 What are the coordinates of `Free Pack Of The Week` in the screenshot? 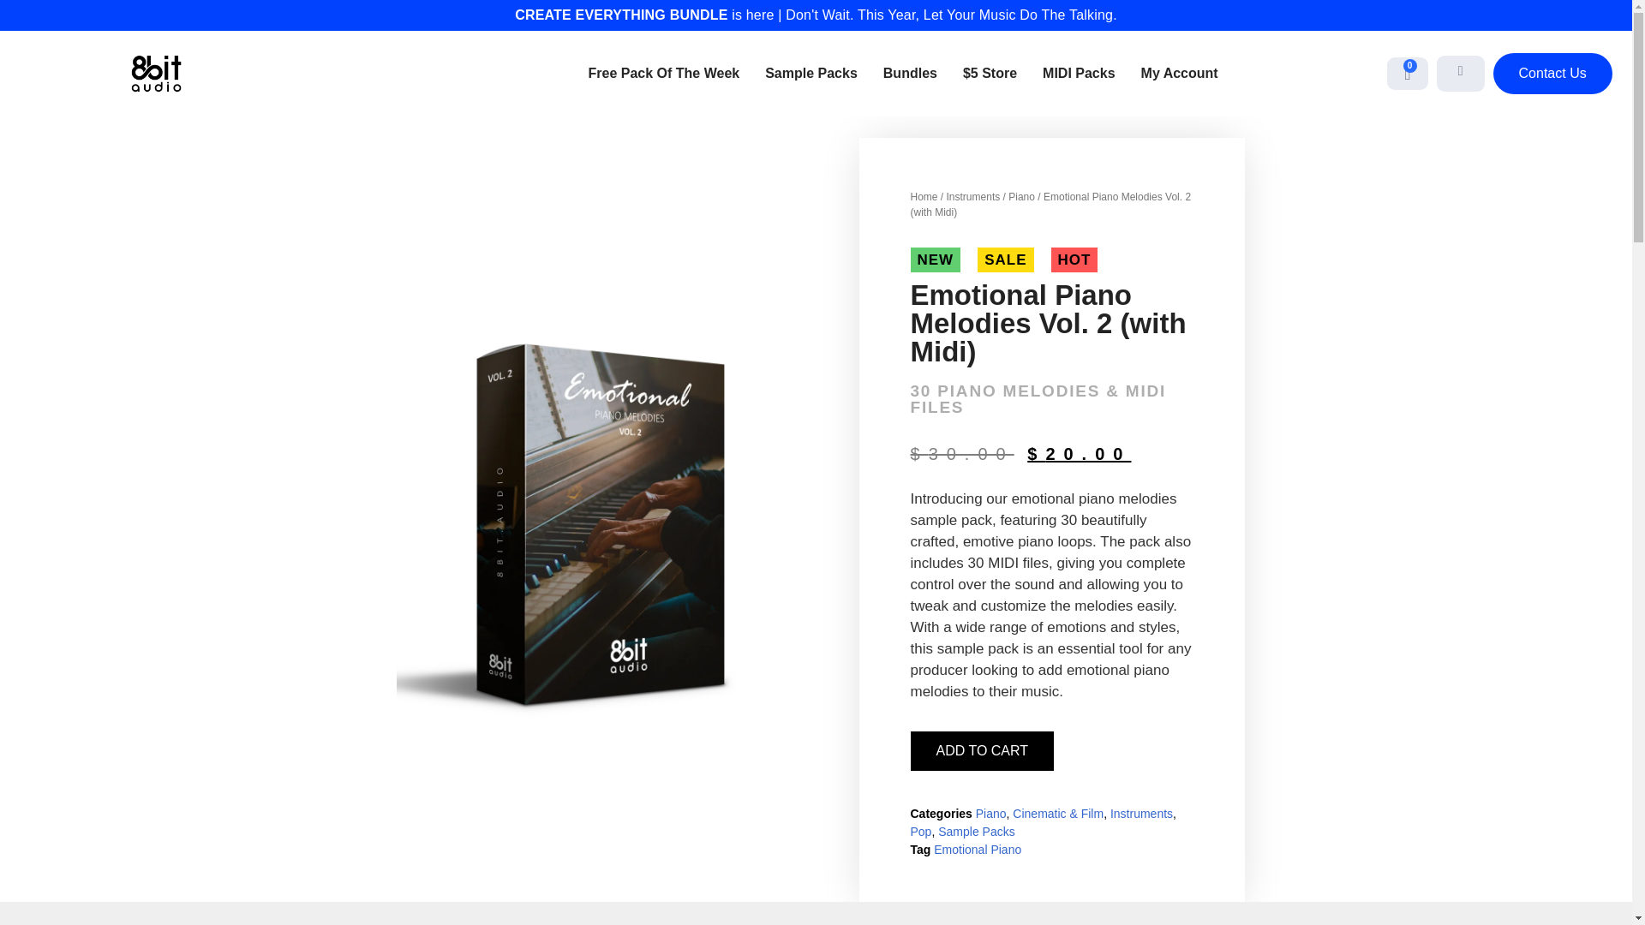 It's located at (665, 74).